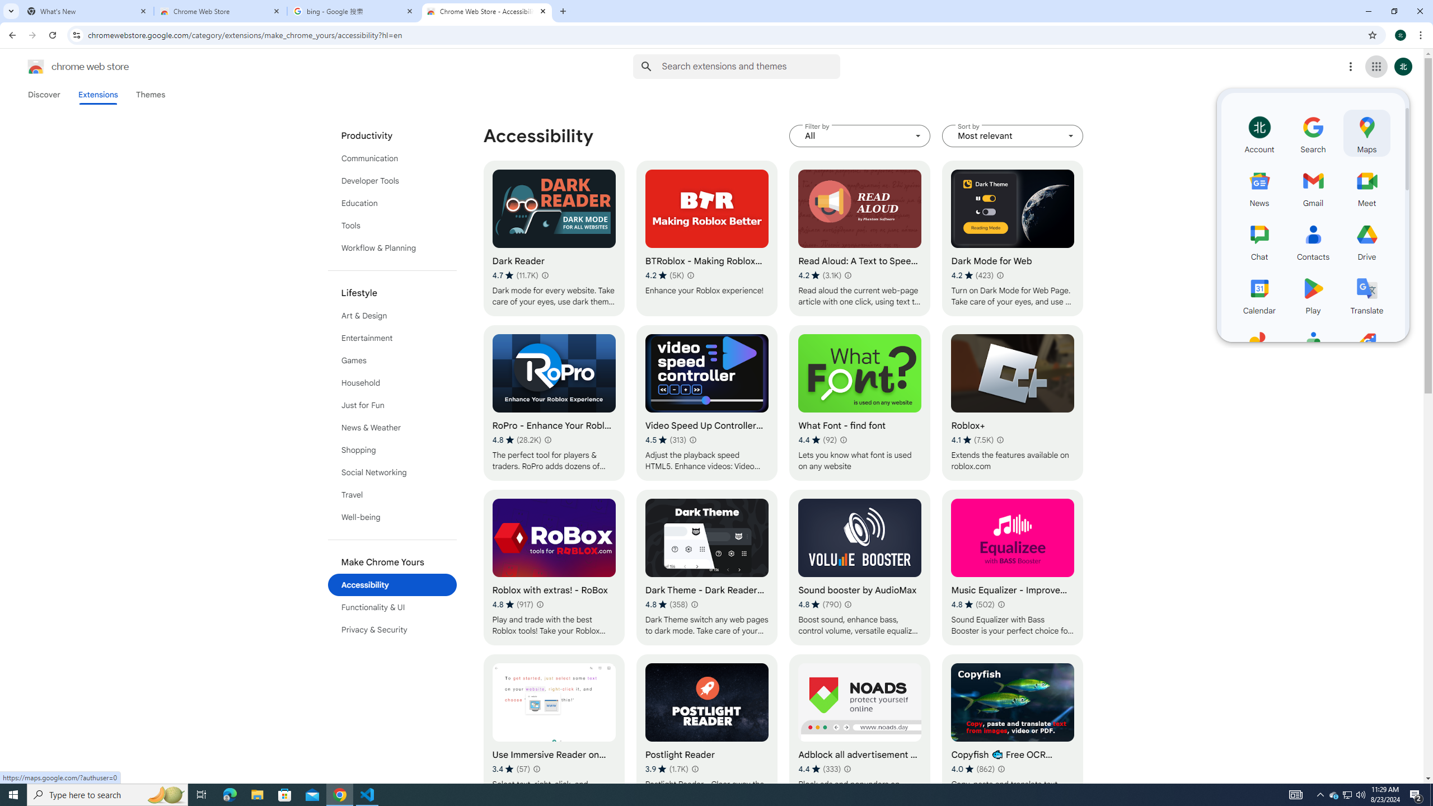 The image size is (1433, 806). I want to click on Art & Design, so click(392, 316).